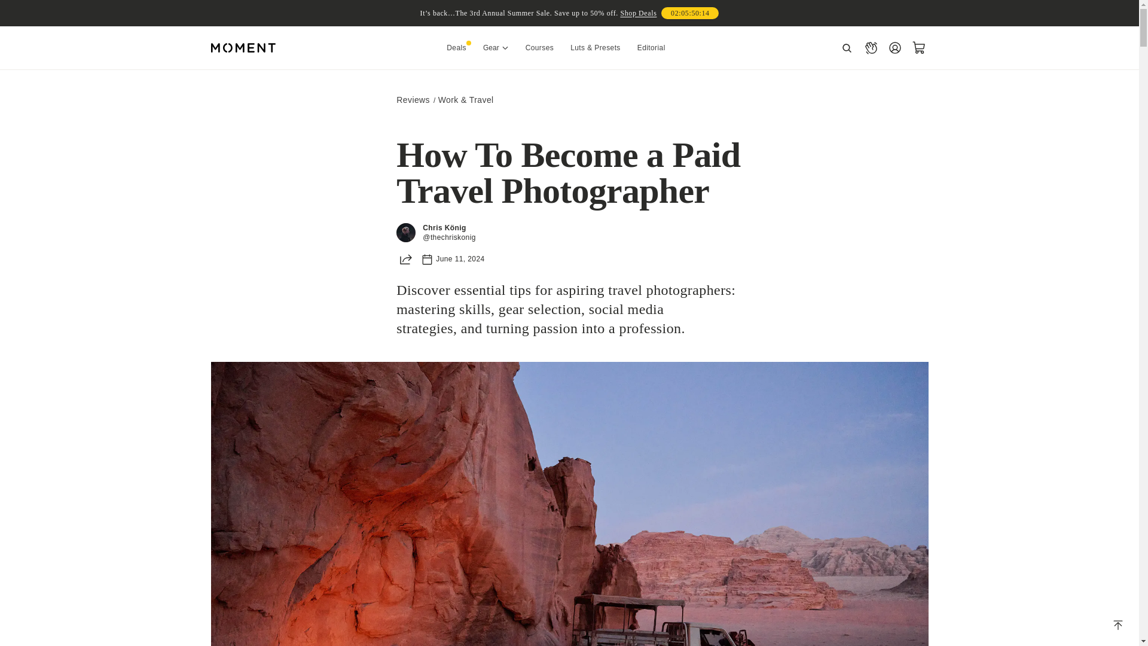 This screenshot has width=1148, height=646. What do you see at coordinates (847, 48) in the screenshot?
I see `Search` at bounding box center [847, 48].